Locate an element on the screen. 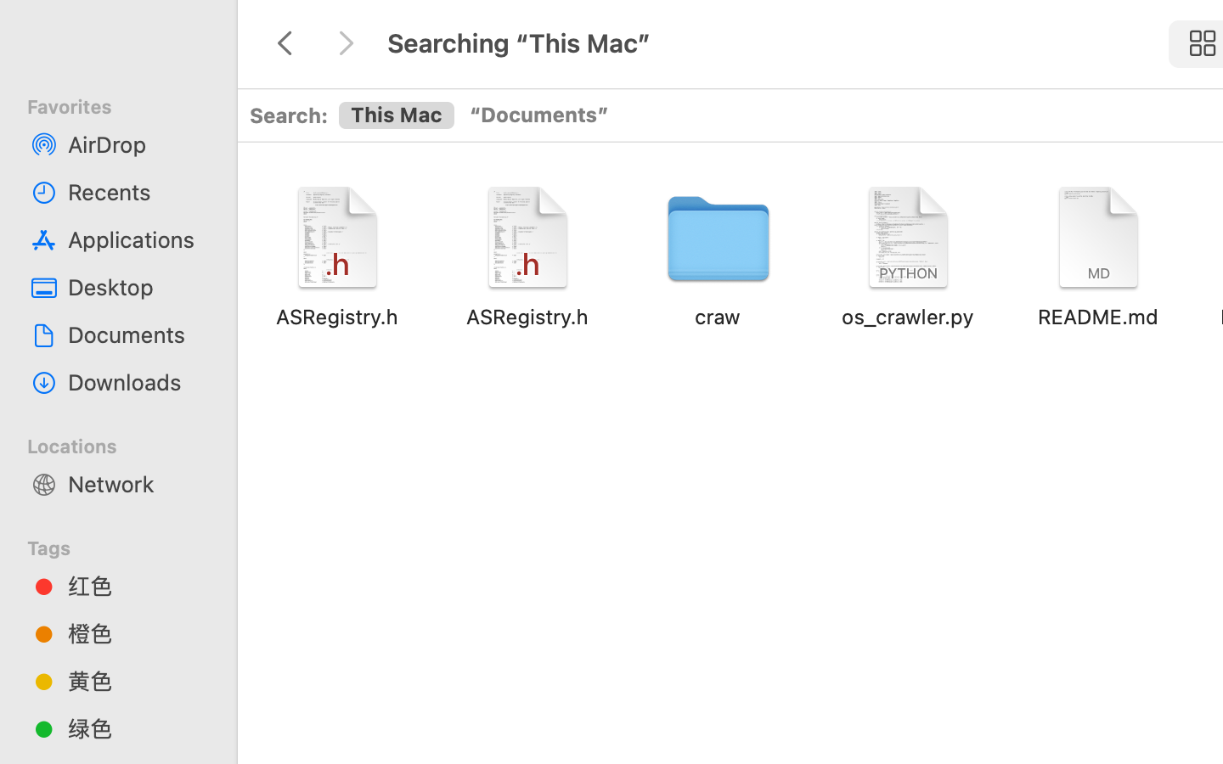 Image resolution: width=1223 pixels, height=764 pixels. Favorites is located at coordinates (128, 104).